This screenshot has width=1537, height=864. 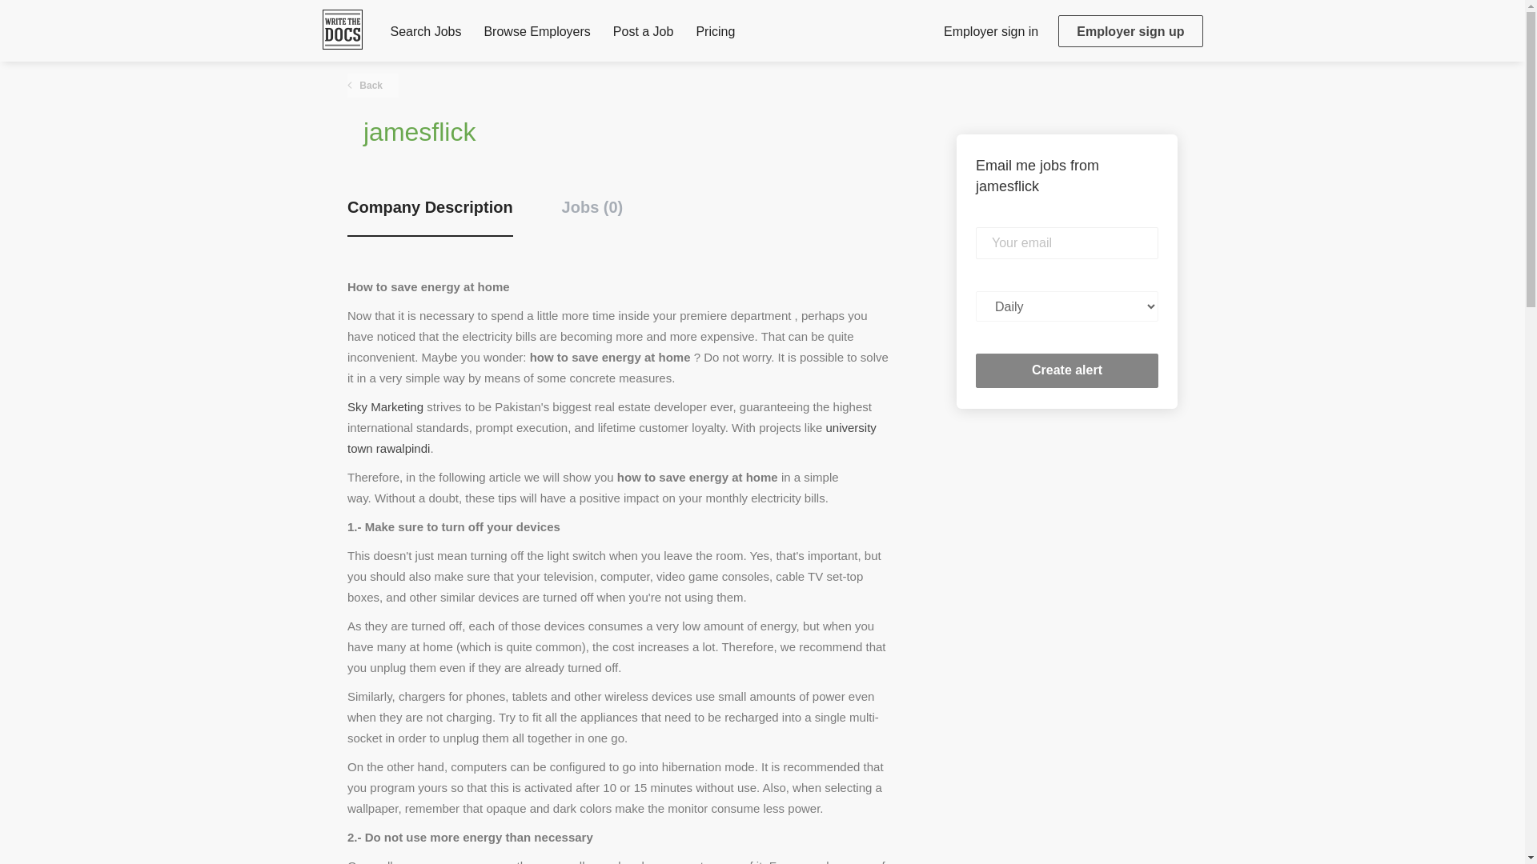 I want to click on Post a Job, so click(x=644, y=34).